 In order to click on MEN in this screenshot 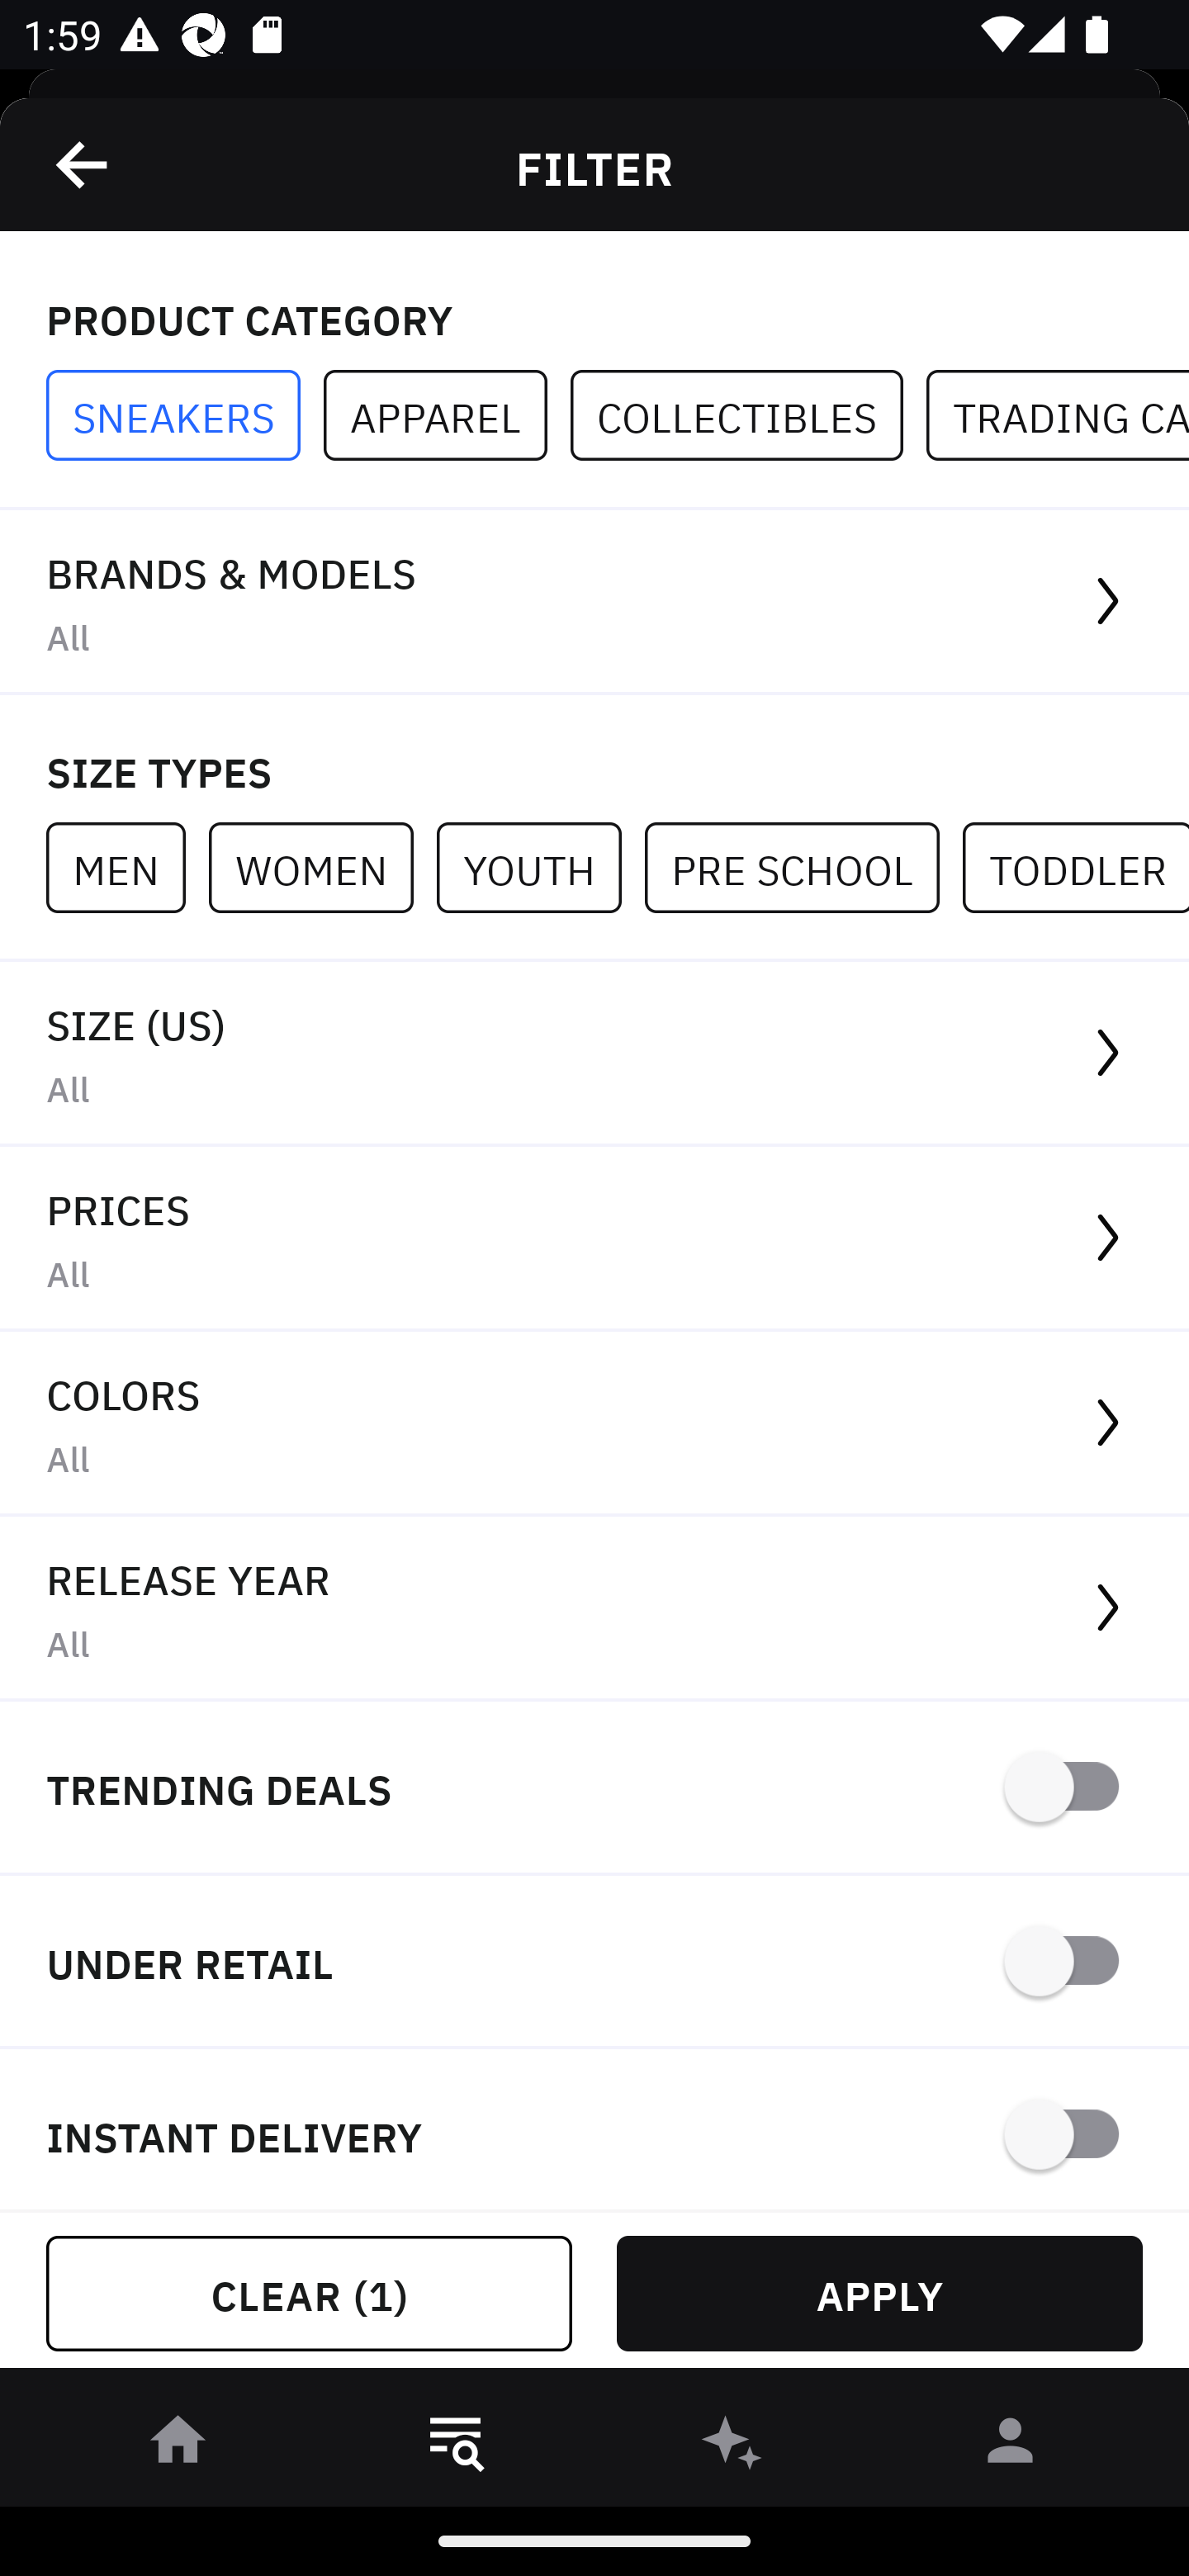, I will do `click(127, 867)`.